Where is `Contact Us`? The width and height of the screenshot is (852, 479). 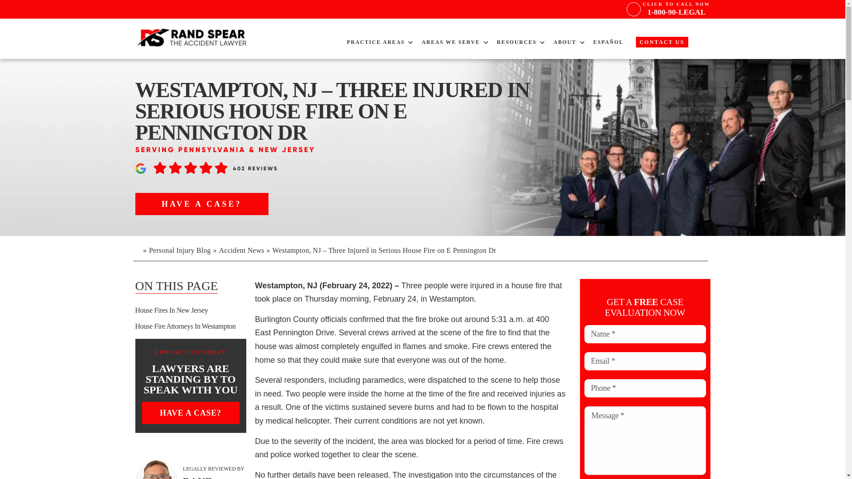
Contact Us is located at coordinates (677, 9).